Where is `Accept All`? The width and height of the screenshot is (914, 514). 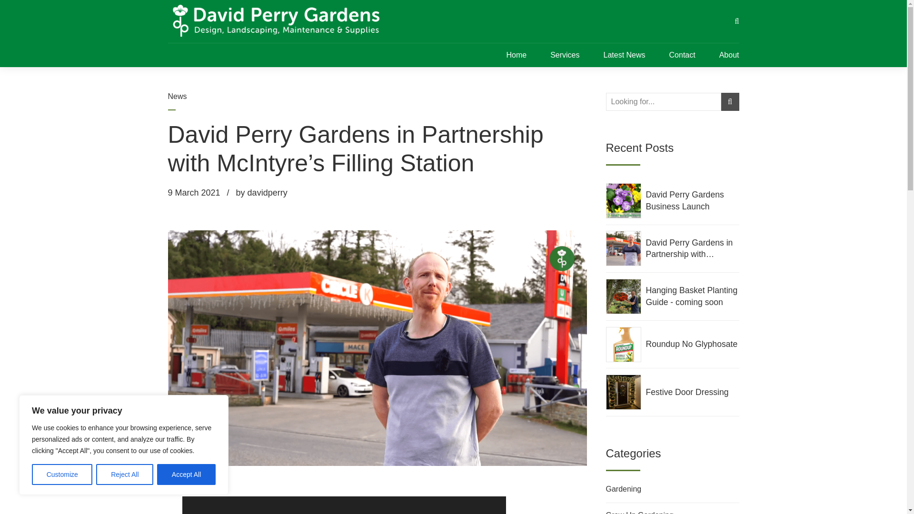 Accept All is located at coordinates (187, 474).